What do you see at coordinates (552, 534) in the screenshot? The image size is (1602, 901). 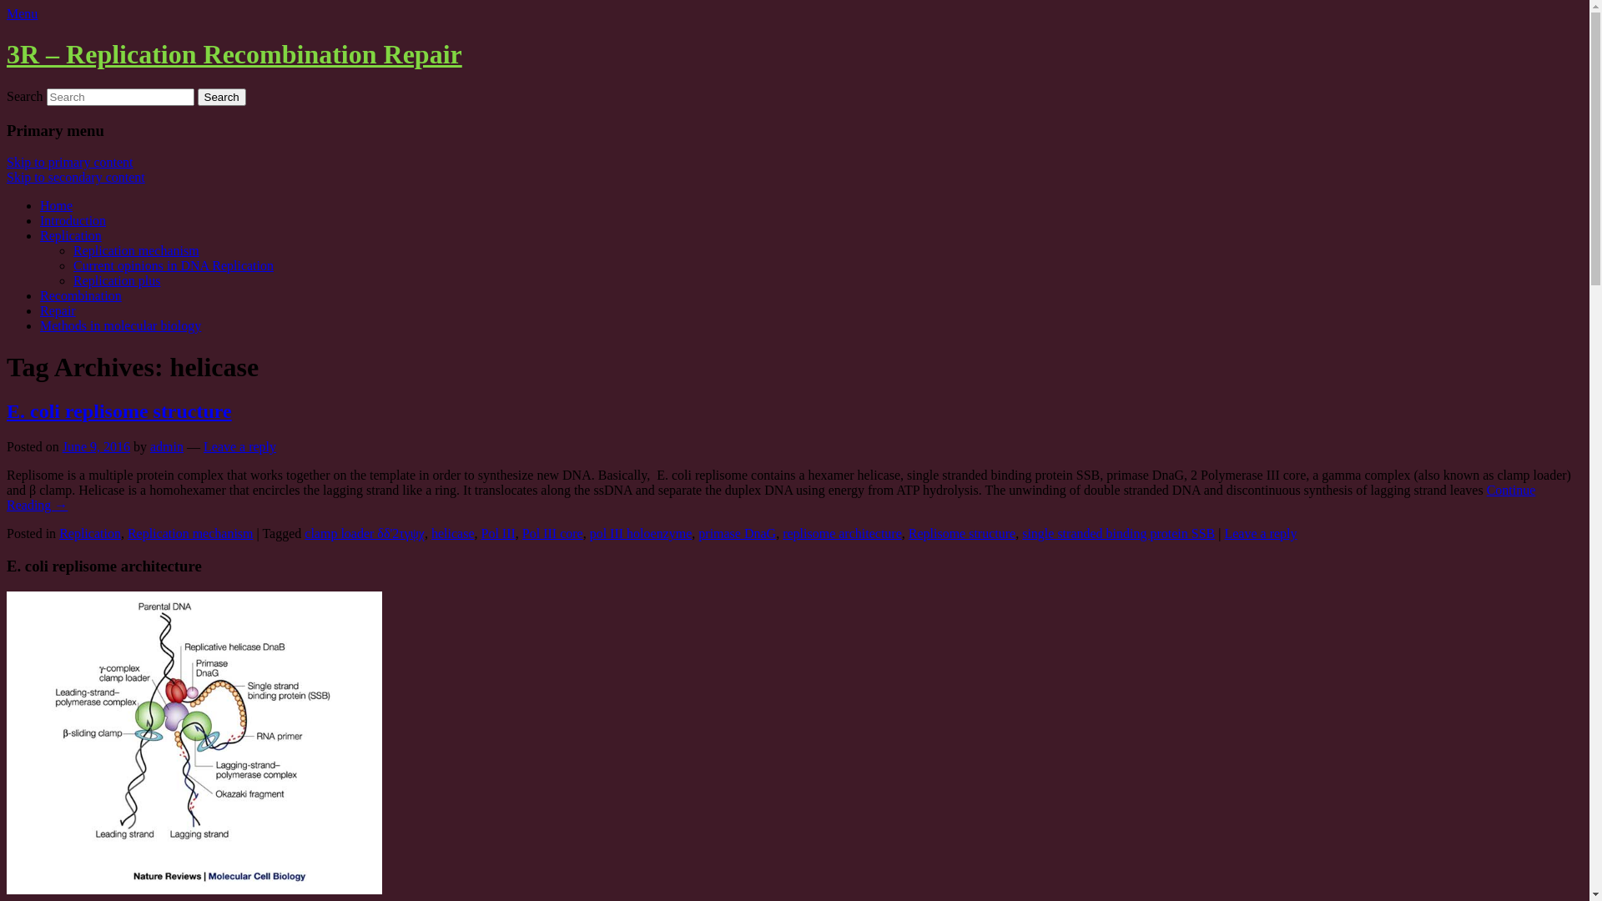 I see `Pol III core` at bounding box center [552, 534].